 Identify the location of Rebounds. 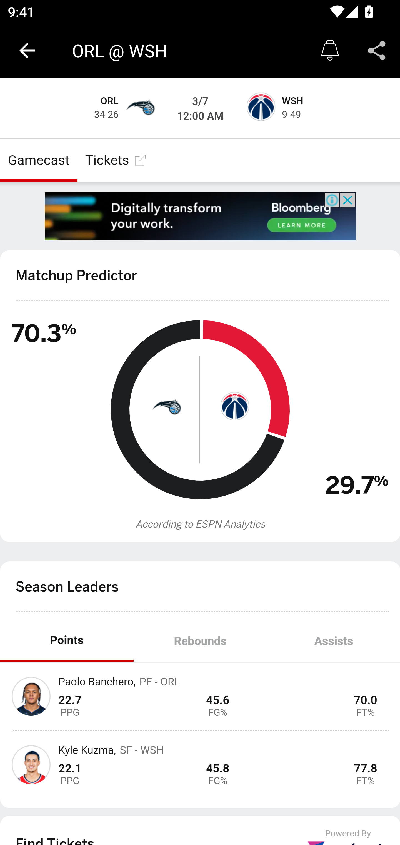
(200, 641).